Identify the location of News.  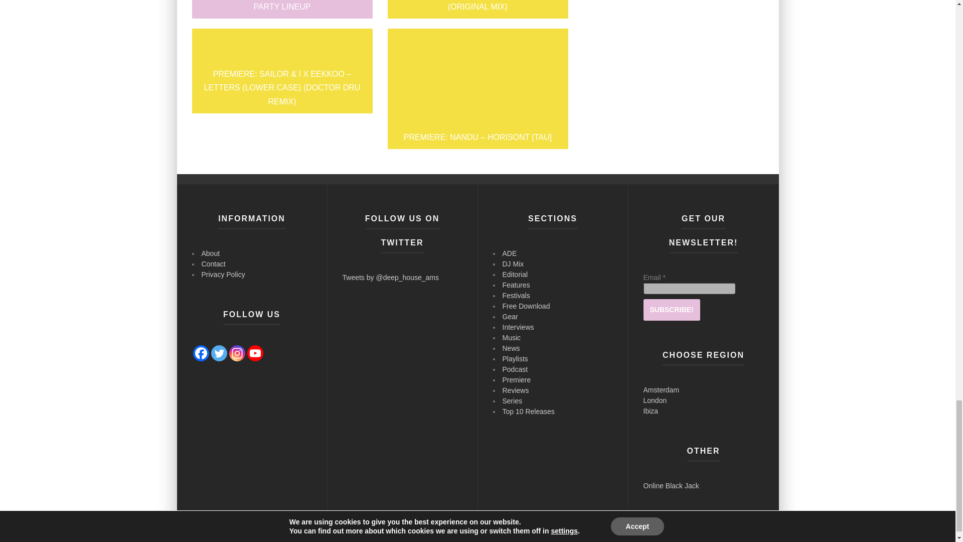
(634, 533).